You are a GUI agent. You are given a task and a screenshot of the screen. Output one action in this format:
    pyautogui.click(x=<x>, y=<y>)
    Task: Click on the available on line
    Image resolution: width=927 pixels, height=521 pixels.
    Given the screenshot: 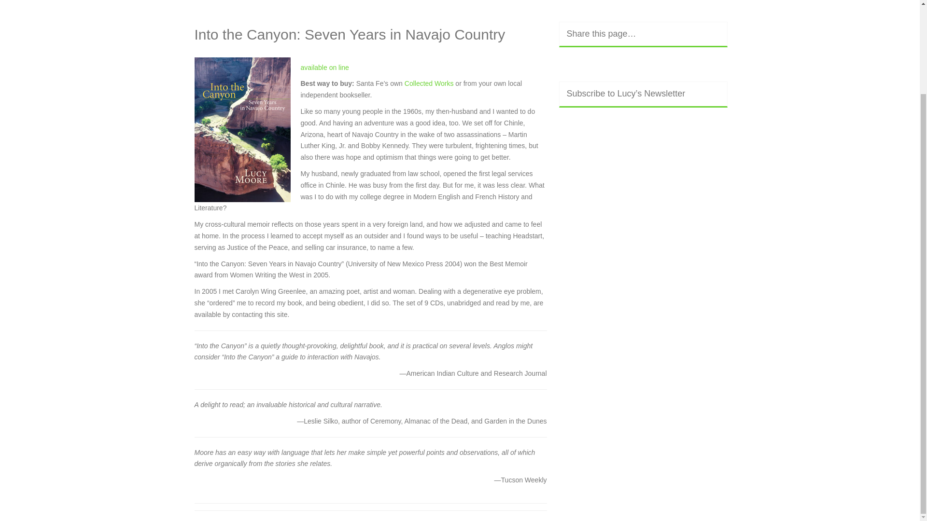 What is the action you would take?
    pyautogui.click(x=324, y=67)
    